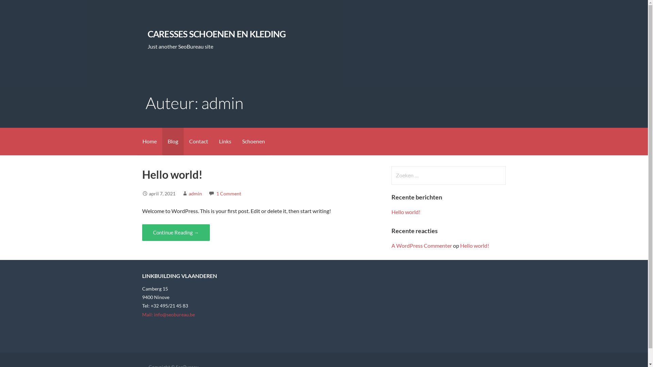 The height and width of the screenshot is (367, 653). Describe the element at coordinates (254, 141) in the screenshot. I see `Schoenen` at that location.